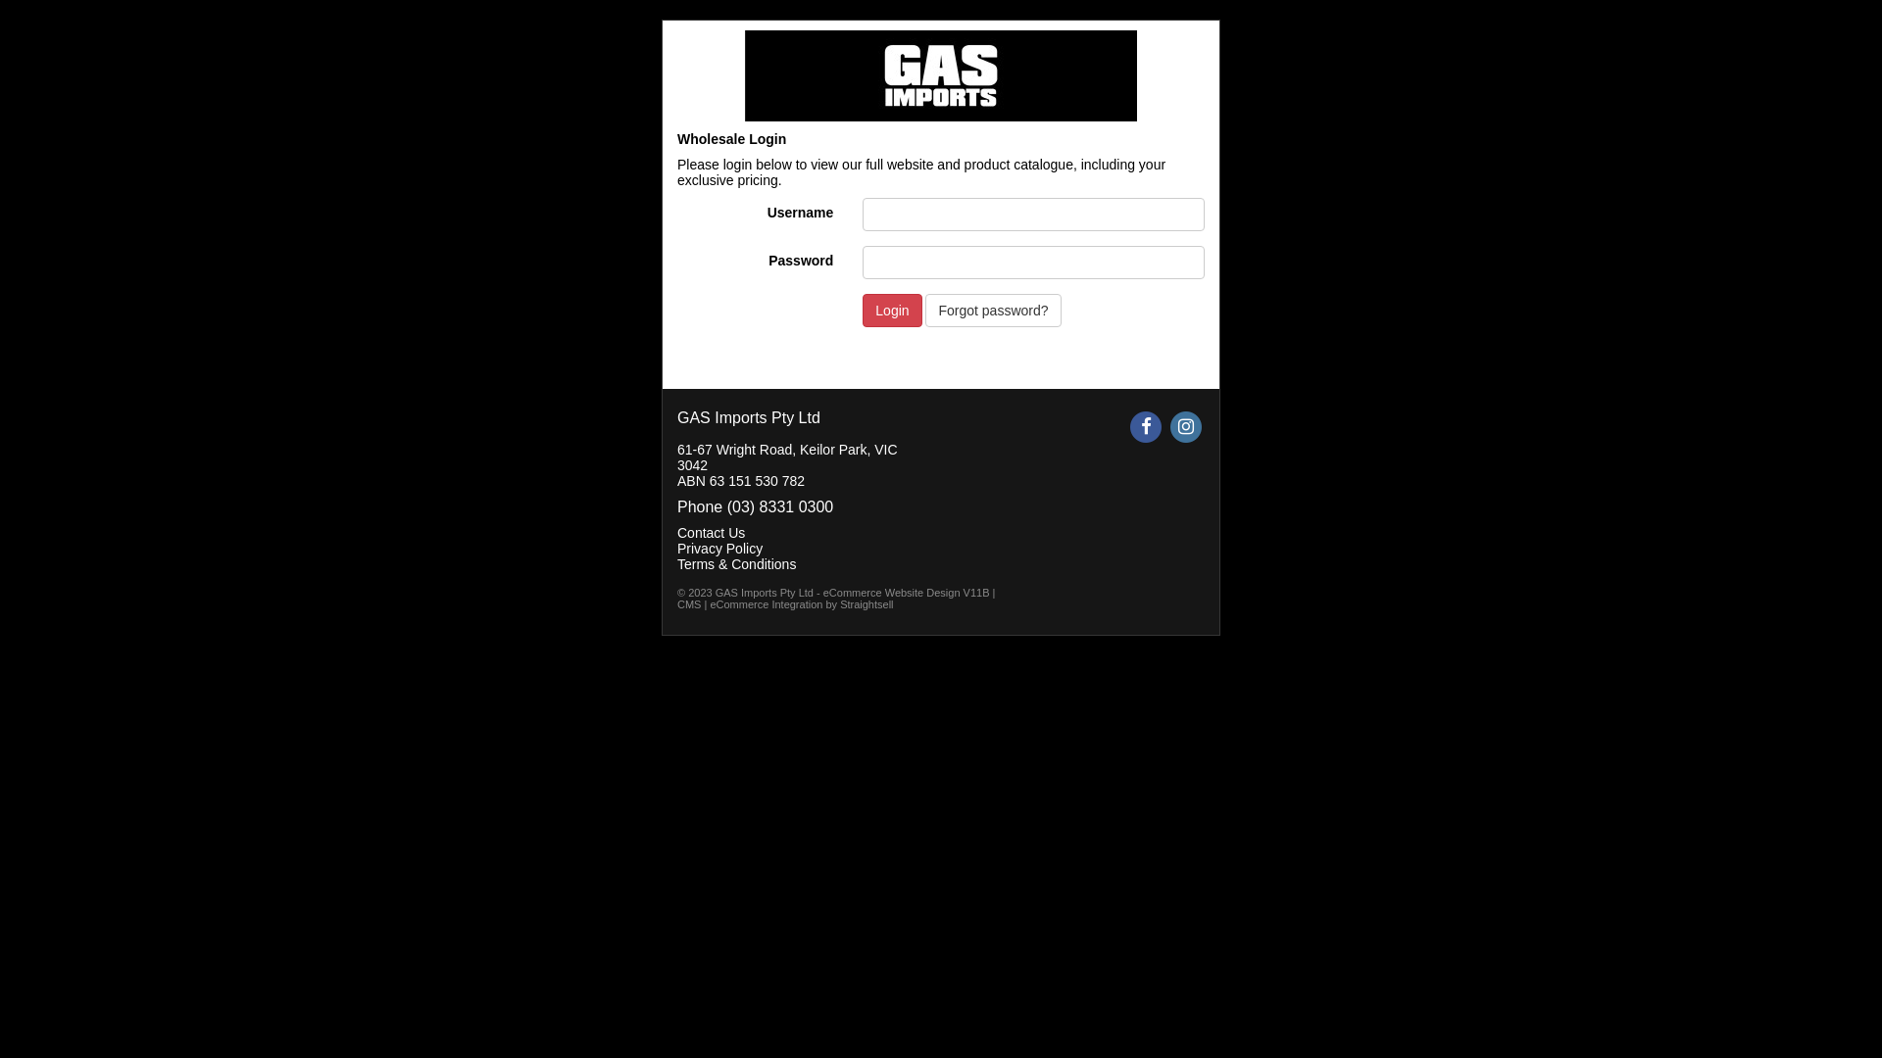  Describe the element at coordinates (689, 604) in the screenshot. I see `CMS` at that location.